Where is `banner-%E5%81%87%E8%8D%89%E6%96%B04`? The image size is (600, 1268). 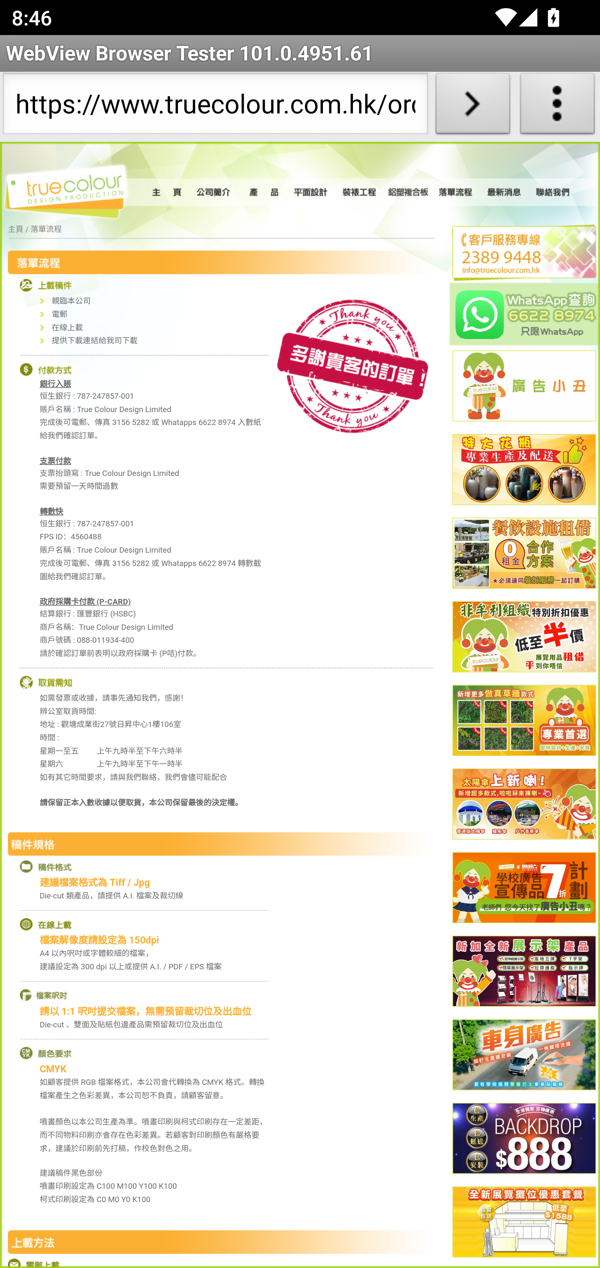
banner-%E5%81%87%E8%8D%89%E6%96%B04 is located at coordinates (524, 721).